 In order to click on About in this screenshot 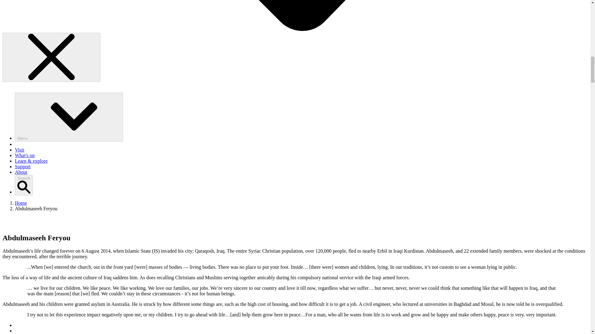, I will do `click(21, 172)`.